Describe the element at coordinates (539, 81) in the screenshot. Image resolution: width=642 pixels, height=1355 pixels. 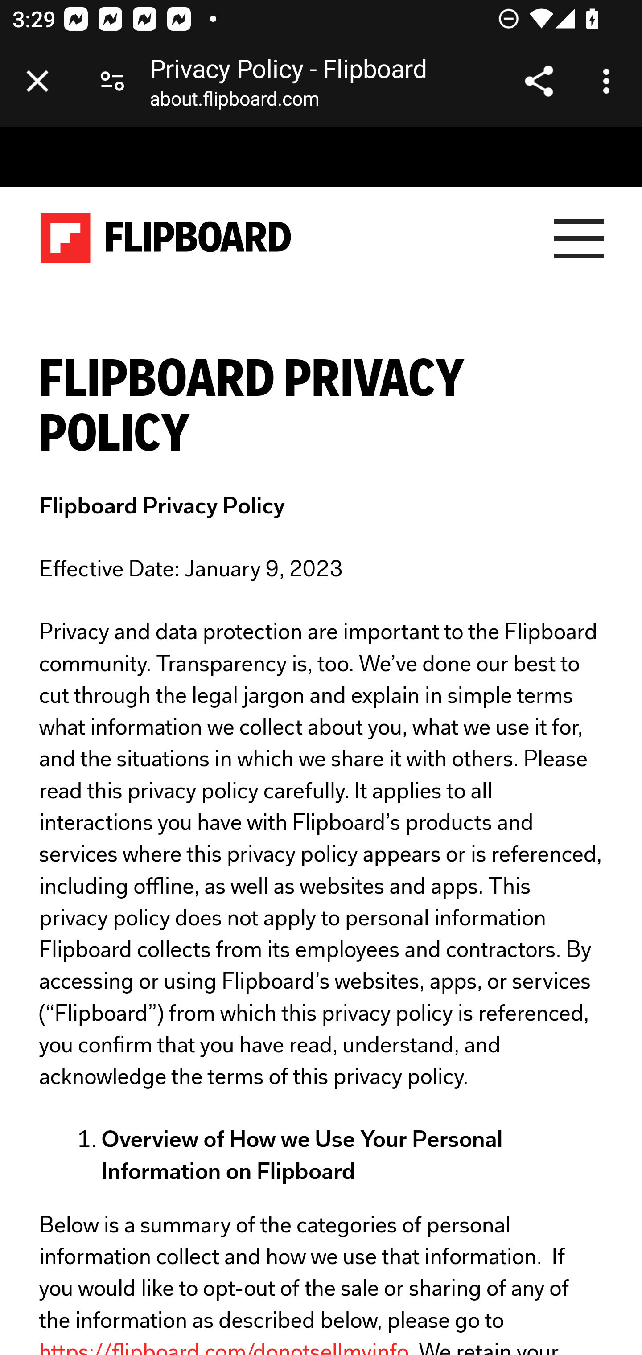
I see `Share link address` at that location.